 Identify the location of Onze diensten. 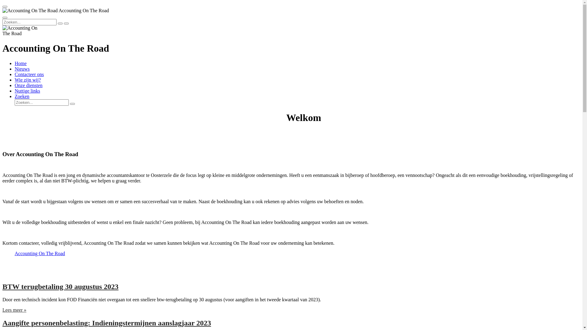
(29, 86).